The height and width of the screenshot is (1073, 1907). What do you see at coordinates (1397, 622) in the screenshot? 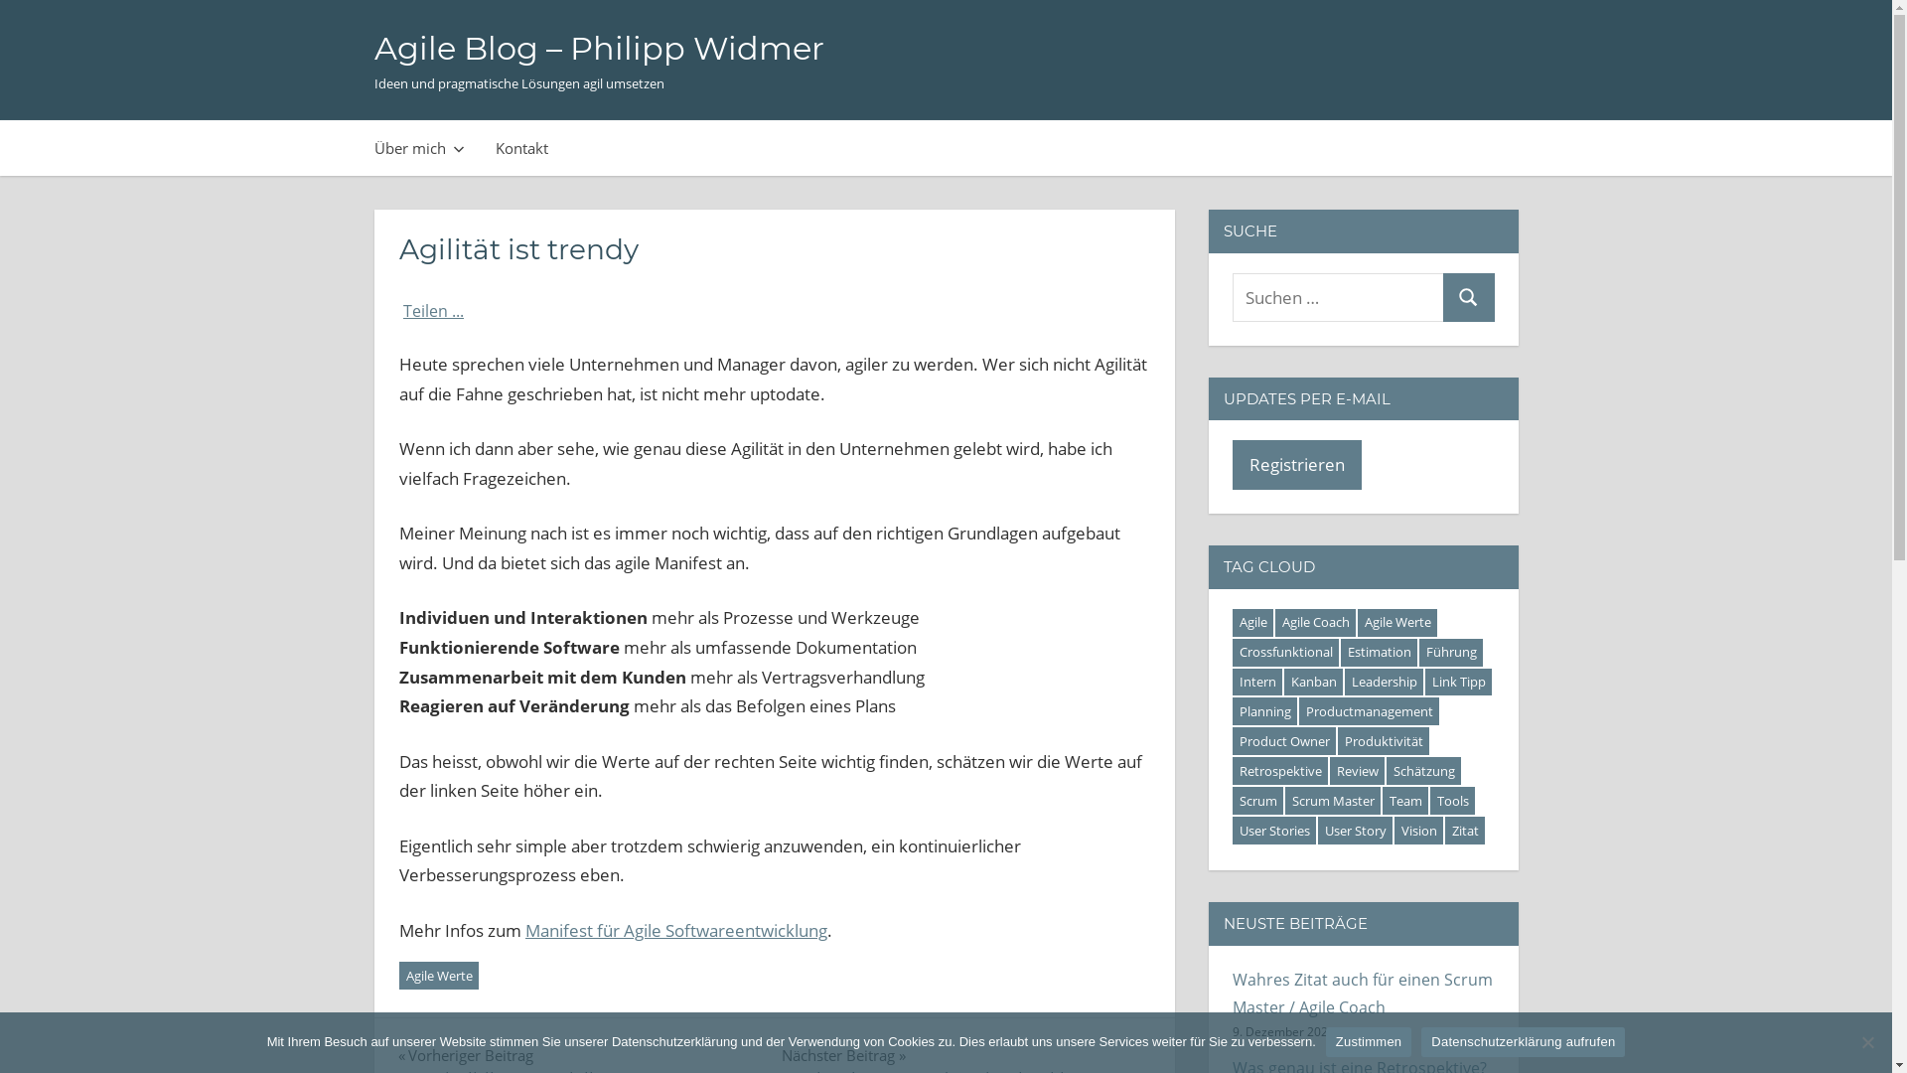
I see `Agile Werte` at bounding box center [1397, 622].